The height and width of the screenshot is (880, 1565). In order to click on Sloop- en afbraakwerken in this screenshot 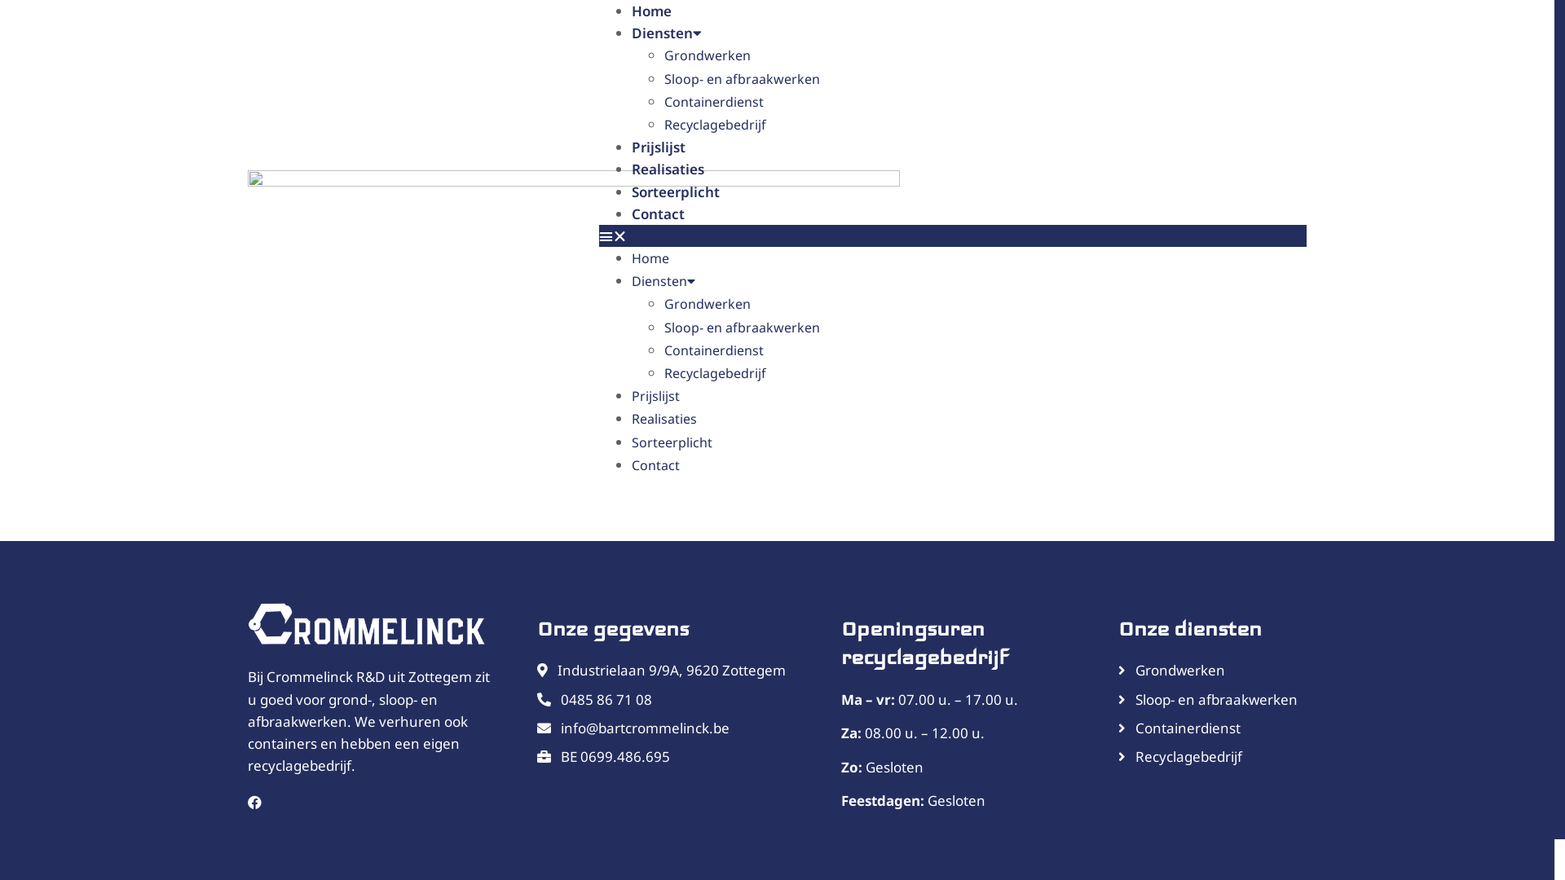, I will do `click(742, 328)`.